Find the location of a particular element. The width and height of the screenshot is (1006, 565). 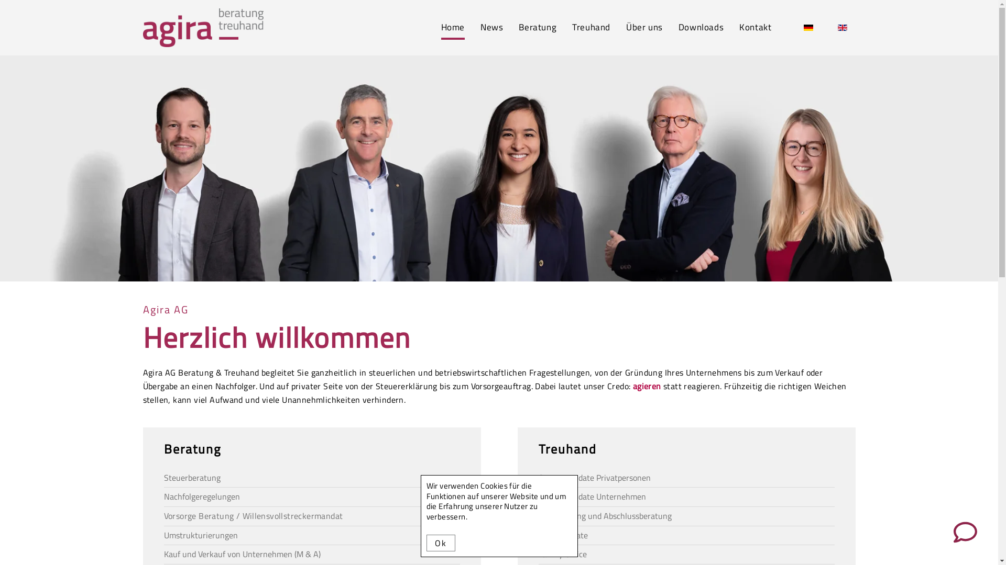

English (United Kingdom) is located at coordinates (842, 28).